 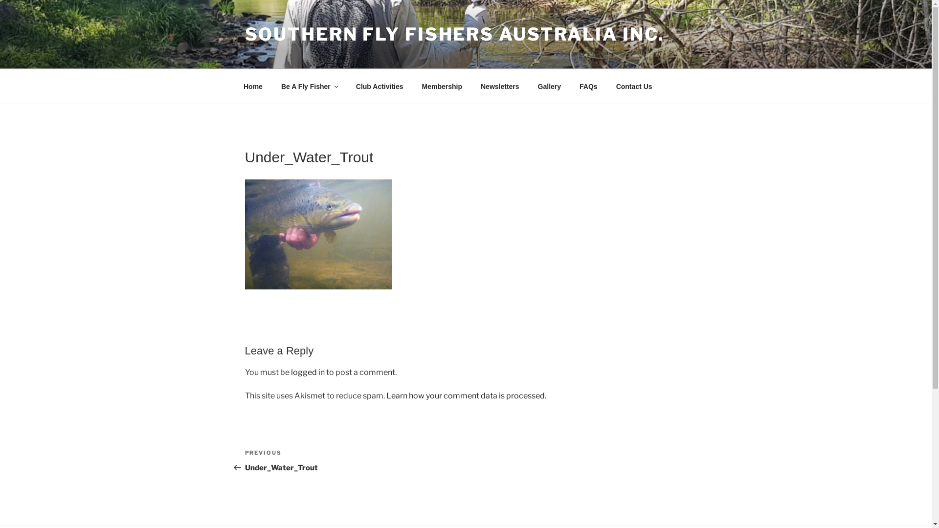 I want to click on Learn how your comment data is processed, so click(x=466, y=396).